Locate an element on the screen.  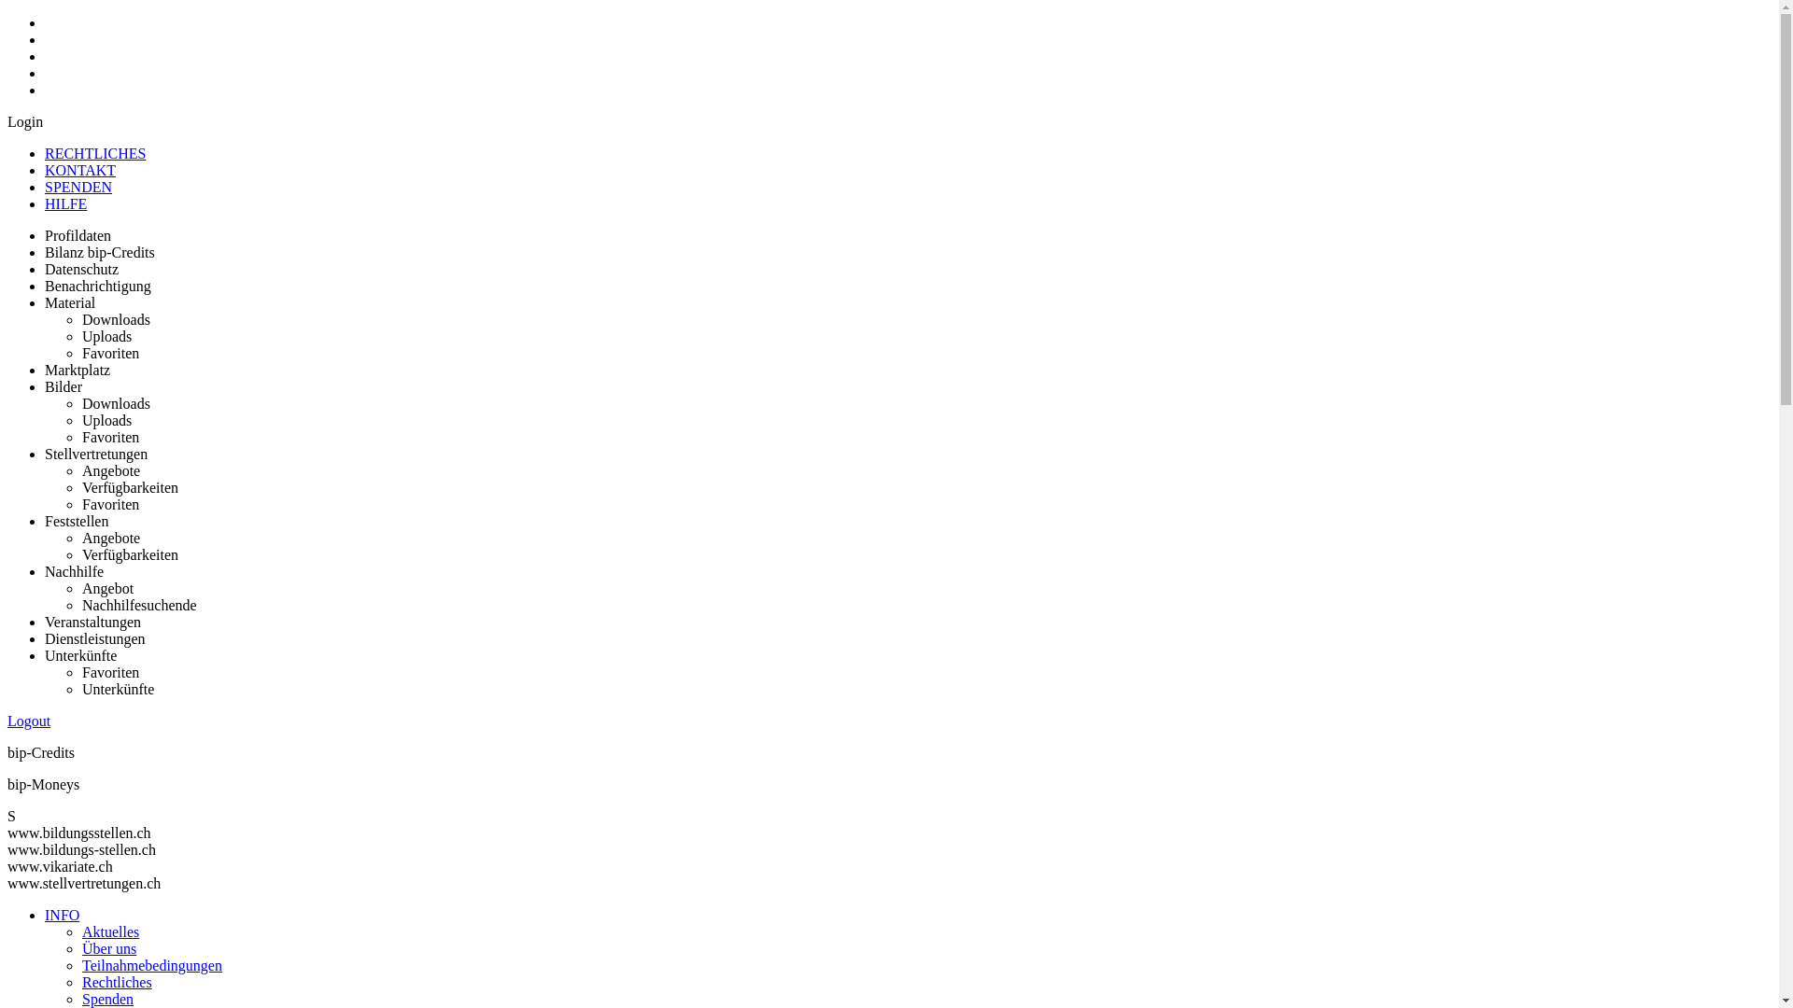
Login is located at coordinates (25, 121).